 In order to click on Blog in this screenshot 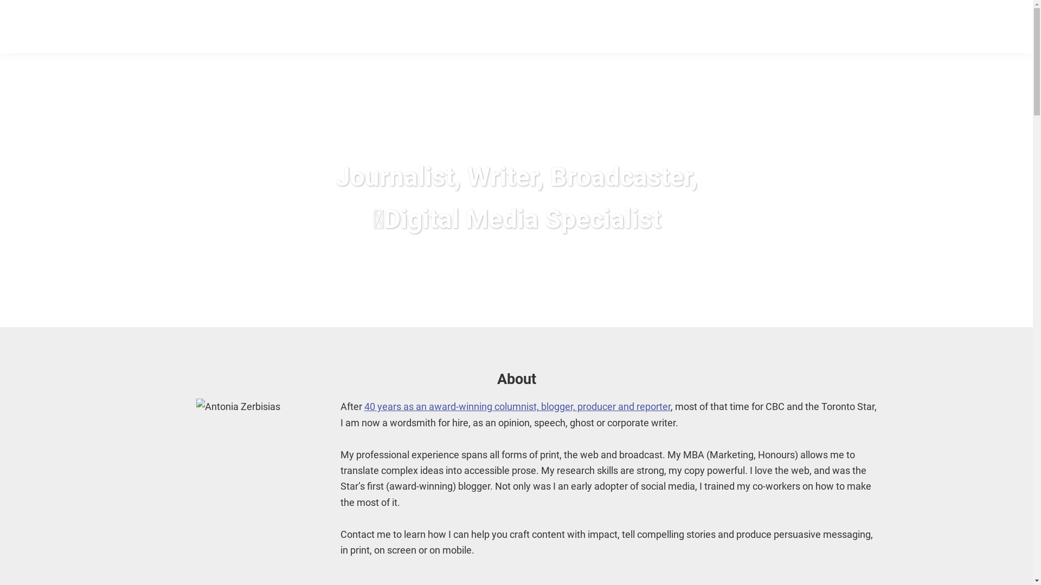, I will do `click(1000, 27)`.